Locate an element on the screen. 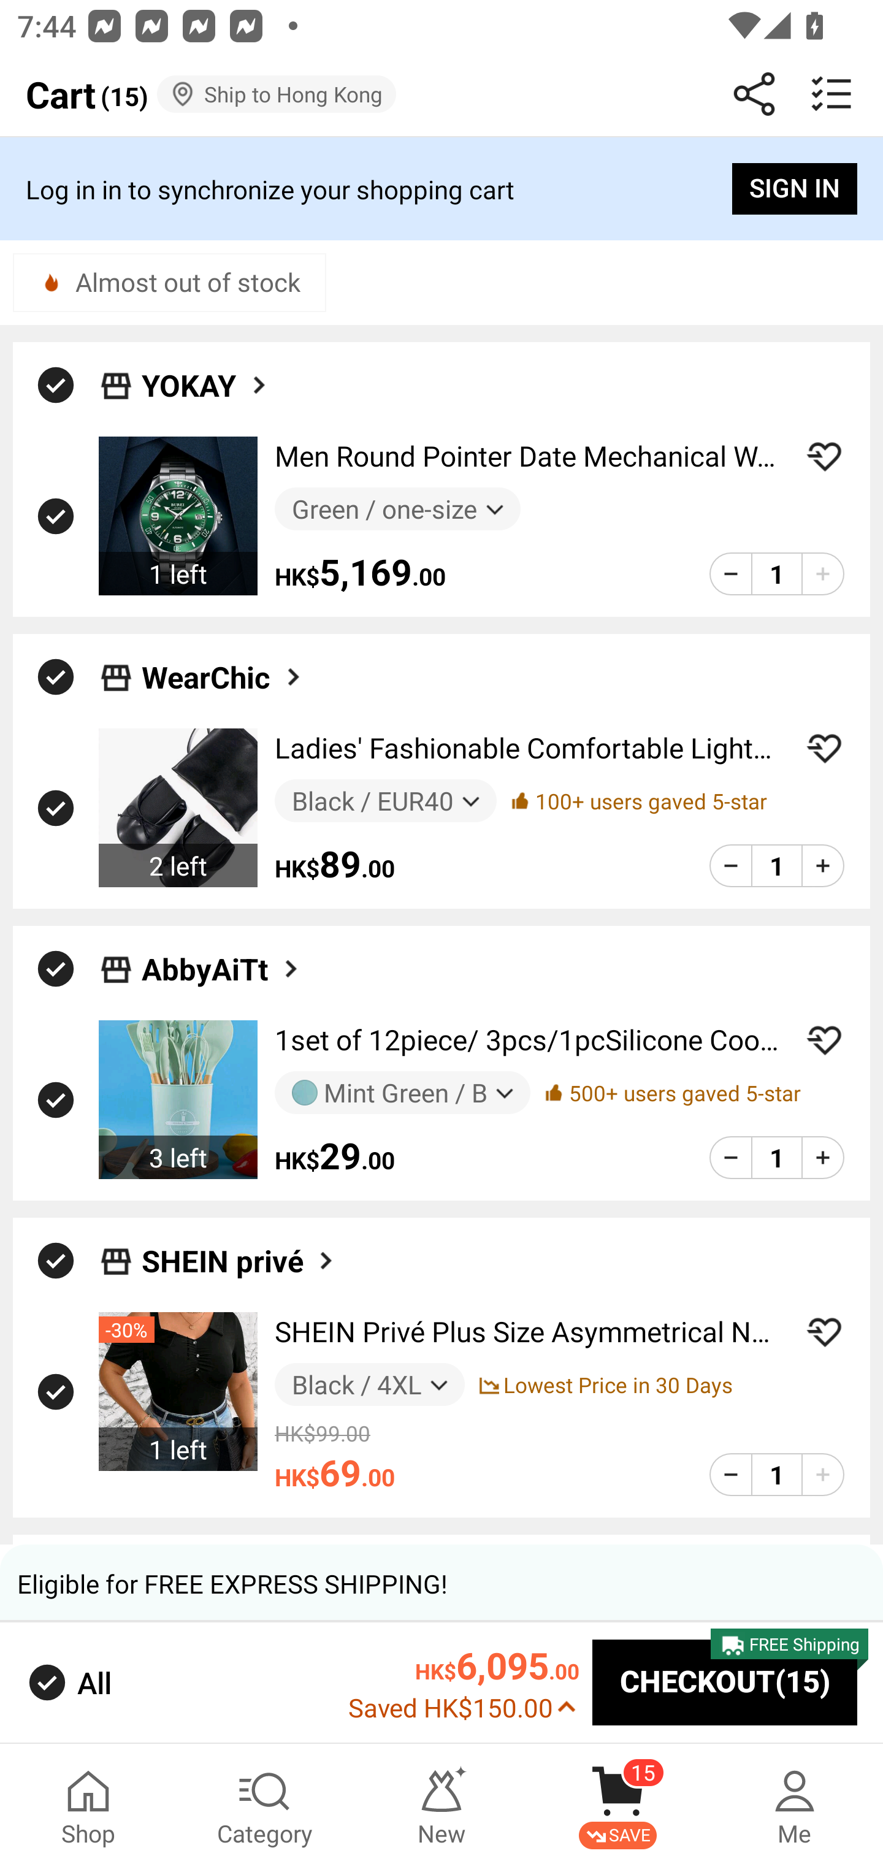 The image size is (883, 1864). product quantity add 1 is located at coordinates (823, 866).